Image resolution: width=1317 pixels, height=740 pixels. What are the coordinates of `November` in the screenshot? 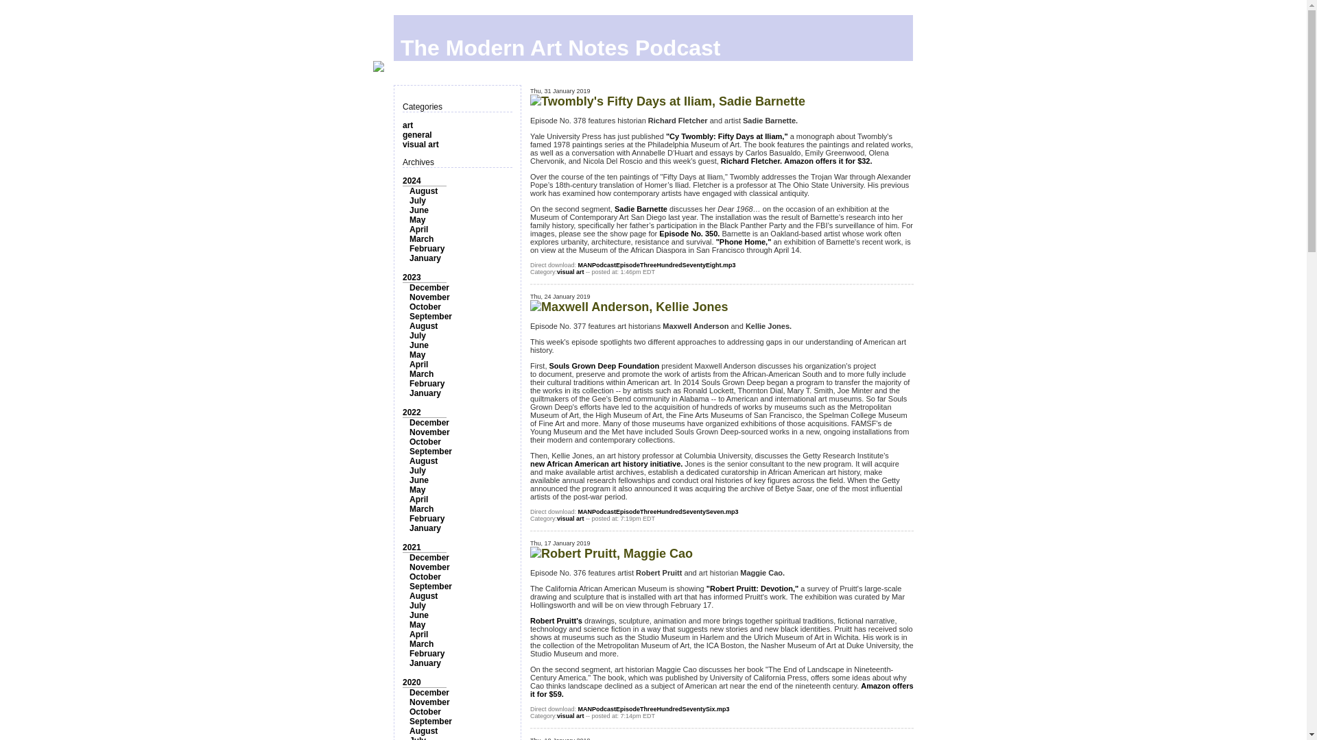 It's located at (429, 432).